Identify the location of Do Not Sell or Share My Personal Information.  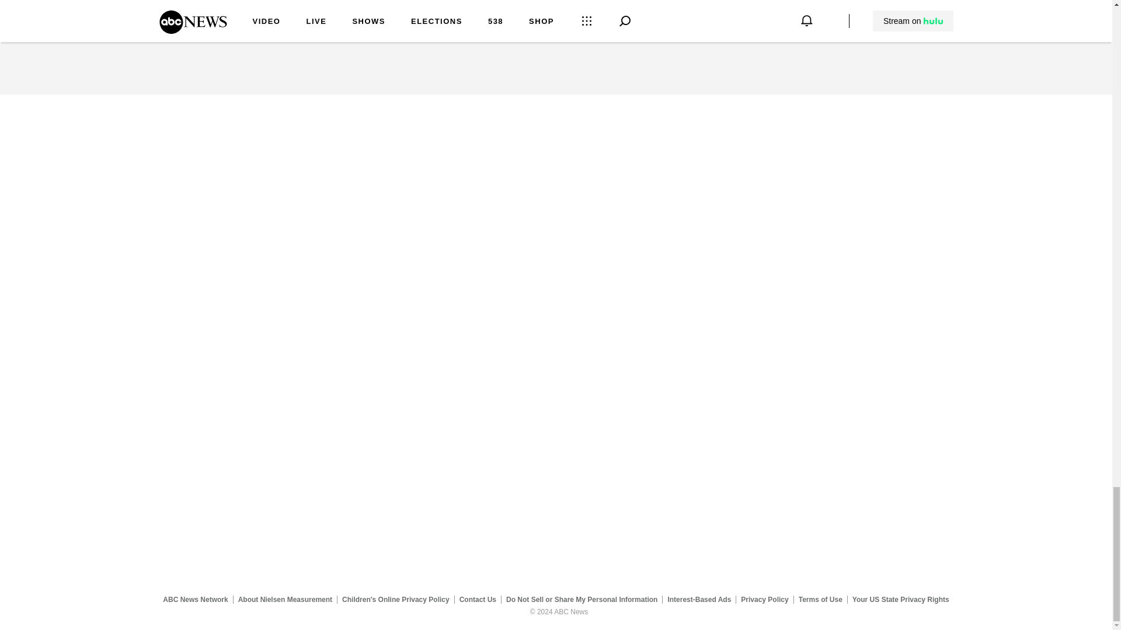
(582, 599).